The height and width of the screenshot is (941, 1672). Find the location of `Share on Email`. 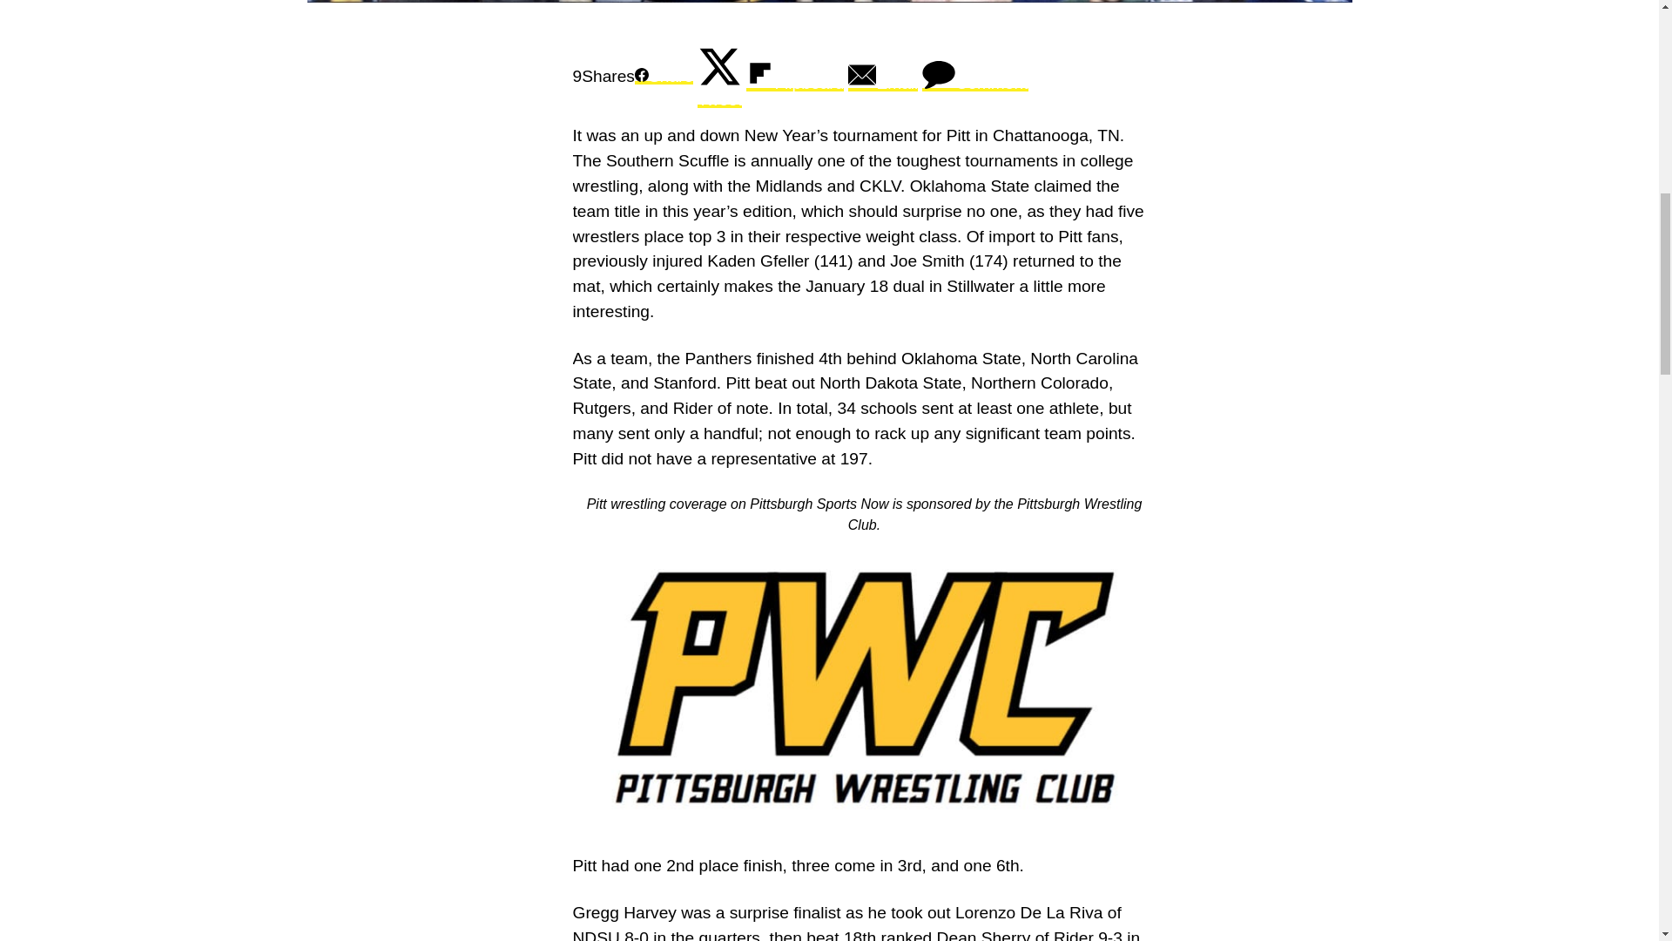

Share on Email is located at coordinates (883, 76).